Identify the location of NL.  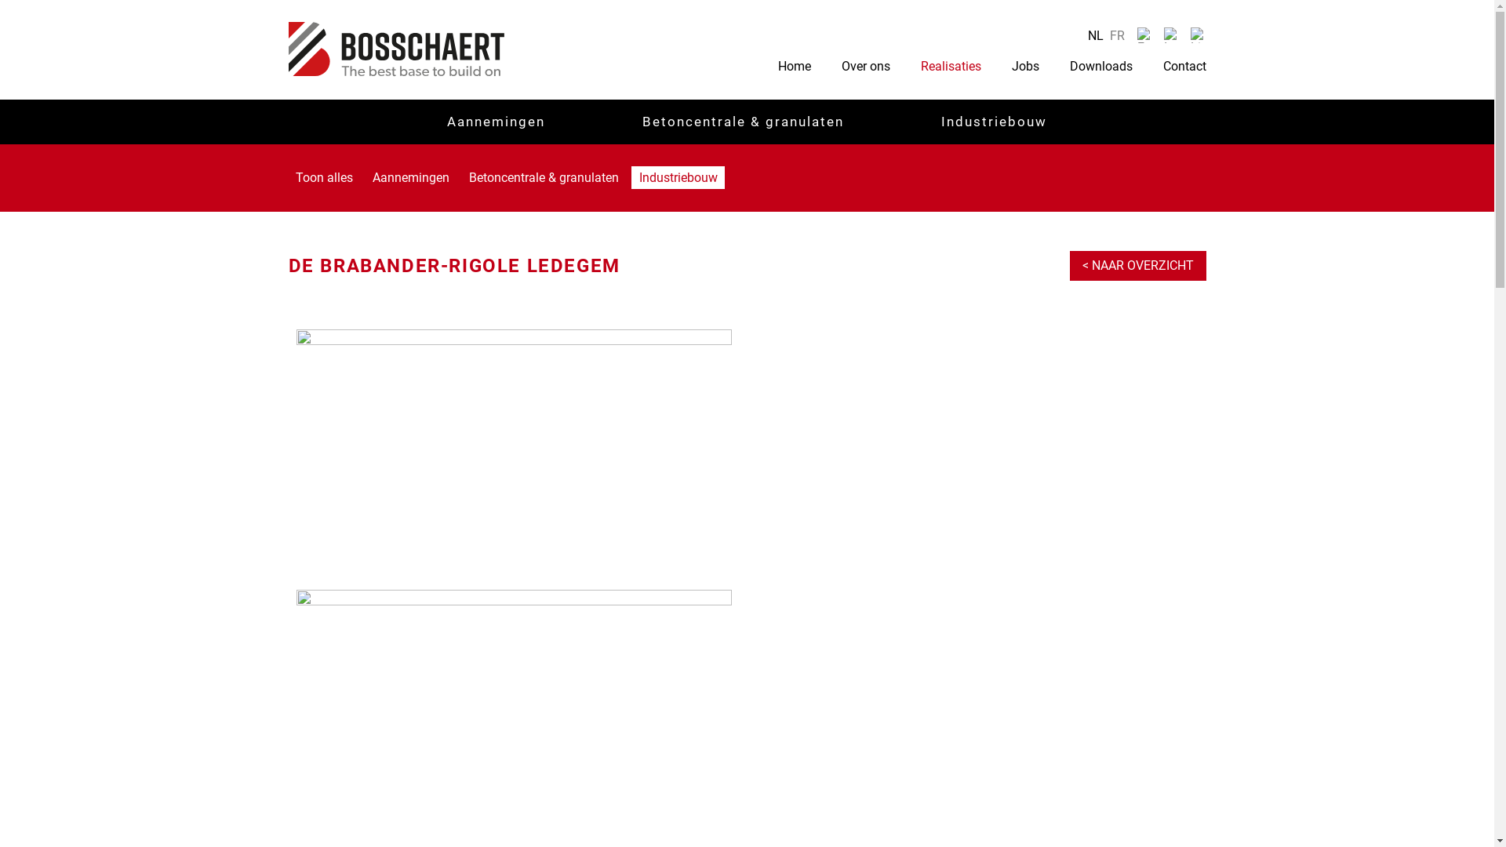
(1095, 36).